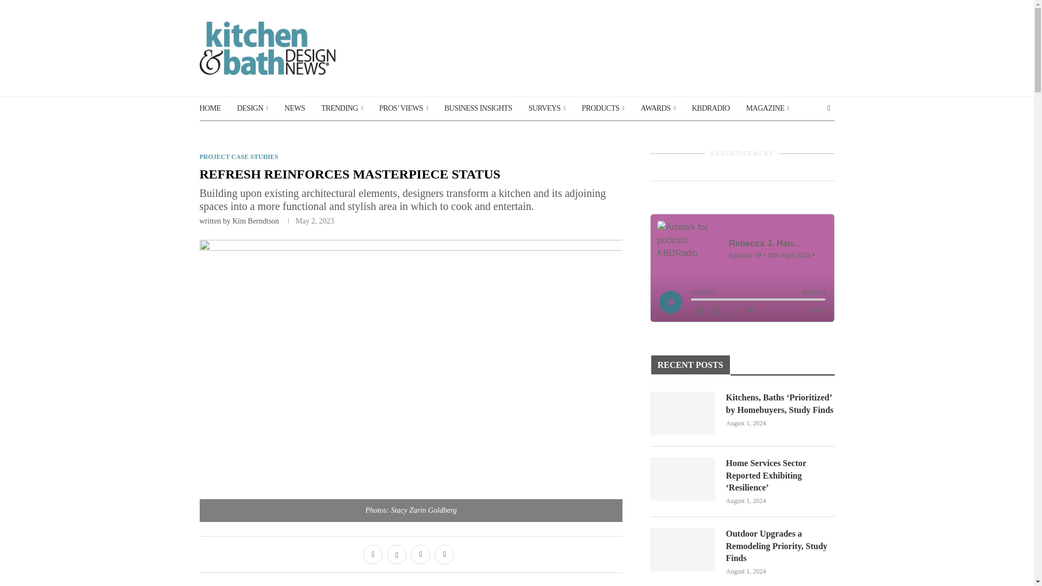  Describe the element at coordinates (658, 109) in the screenshot. I see `AWARDS` at that location.